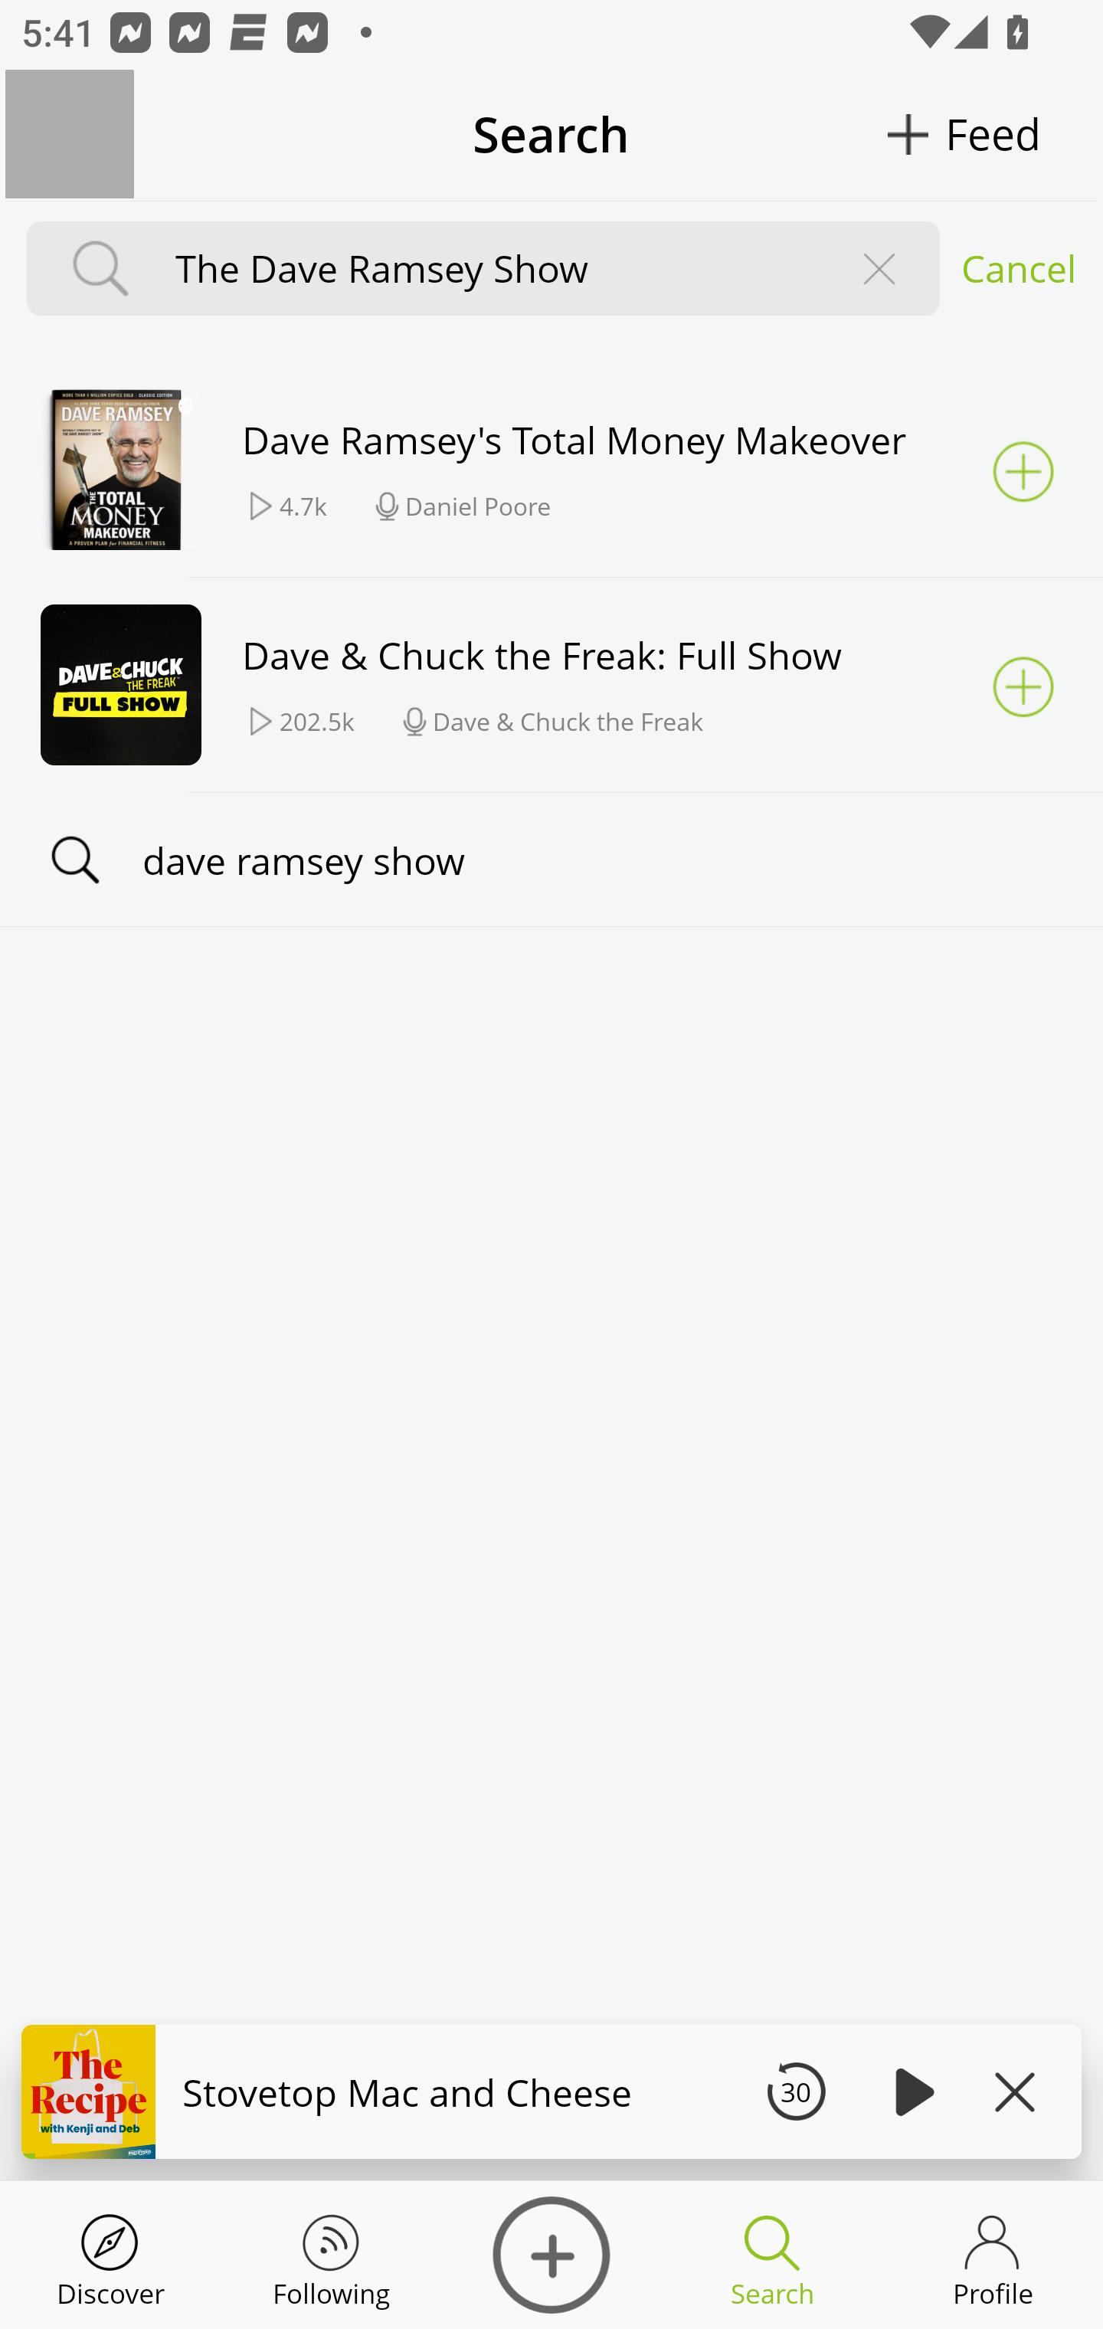  What do you see at coordinates (910, 2092) in the screenshot?
I see `Play` at bounding box center [910, 2092].